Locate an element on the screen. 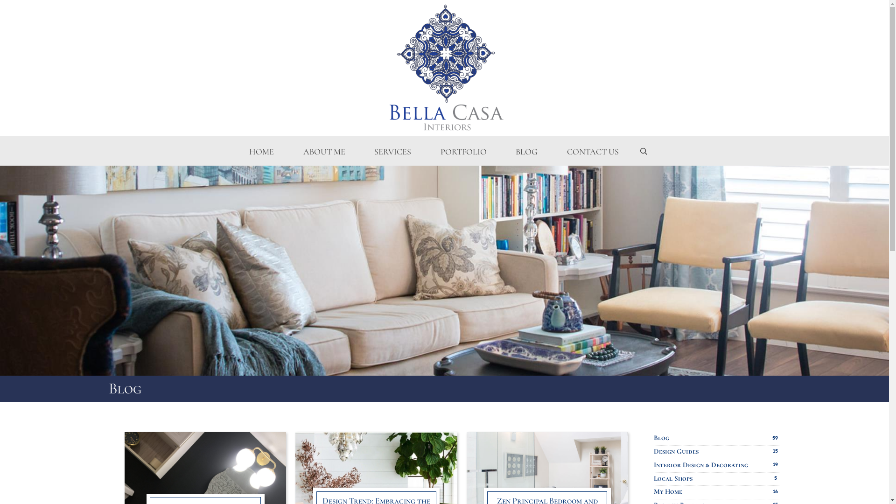 The image size is (896, 504). HOME is located at coordinates (262, 152).